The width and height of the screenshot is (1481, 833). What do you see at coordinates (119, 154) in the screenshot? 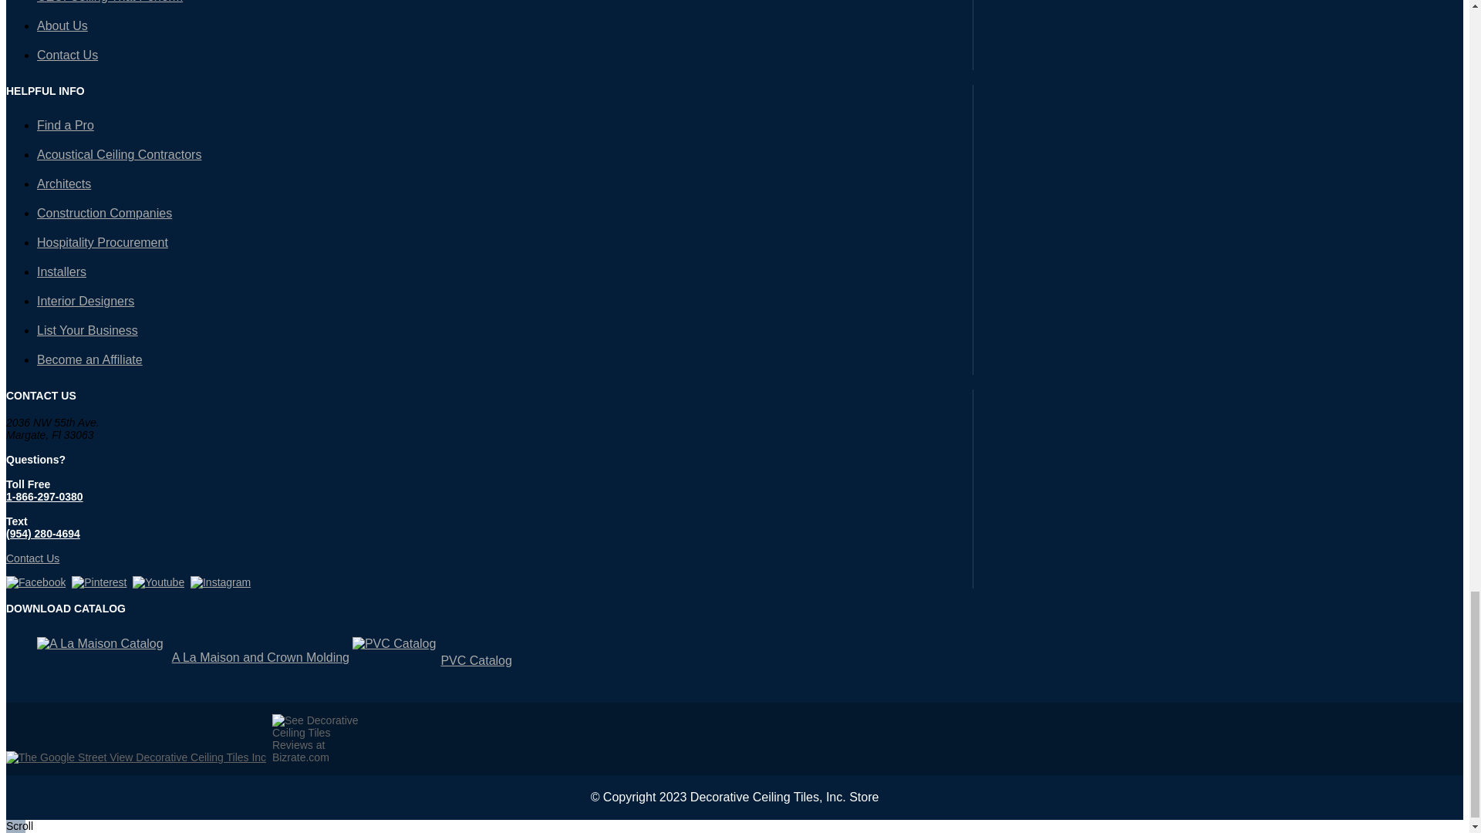
I see `Acoustical Ceiling Contractors` at bounding box center [119, 154].